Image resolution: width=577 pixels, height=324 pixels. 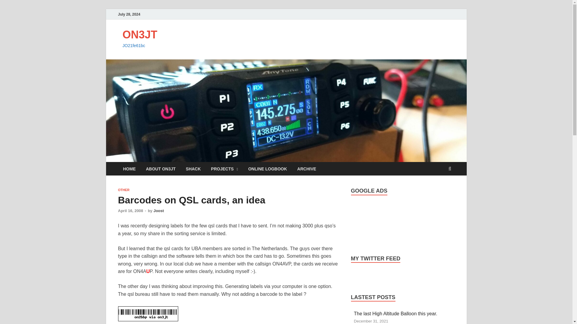 I want to click on SHACK, so click(x=193, y=169).